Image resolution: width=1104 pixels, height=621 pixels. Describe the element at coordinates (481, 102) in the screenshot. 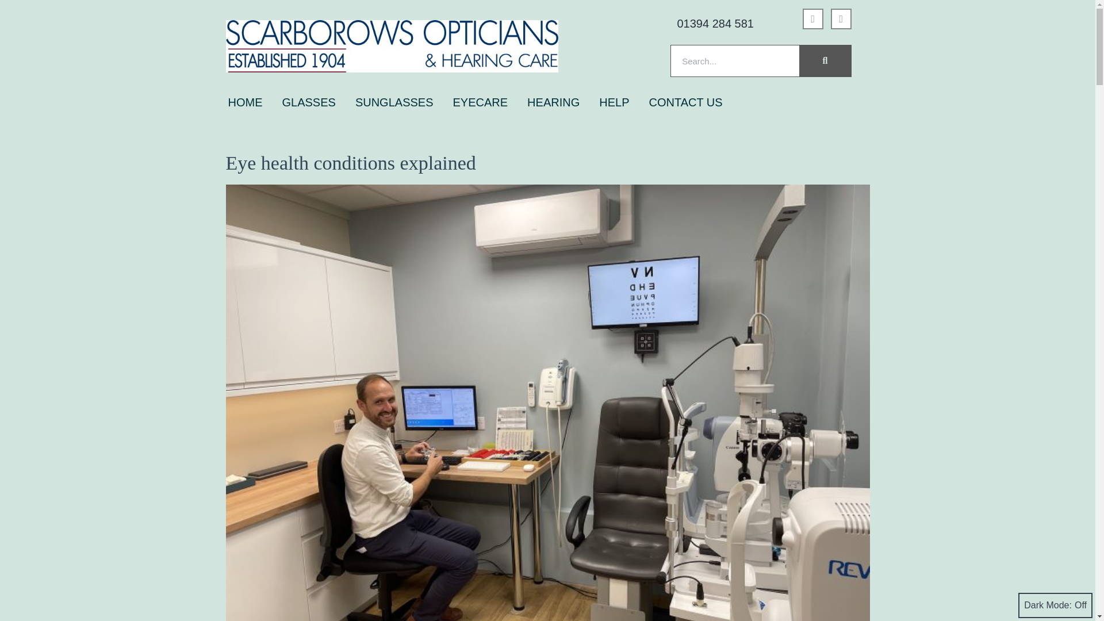

I see `EYECARE` at that location.